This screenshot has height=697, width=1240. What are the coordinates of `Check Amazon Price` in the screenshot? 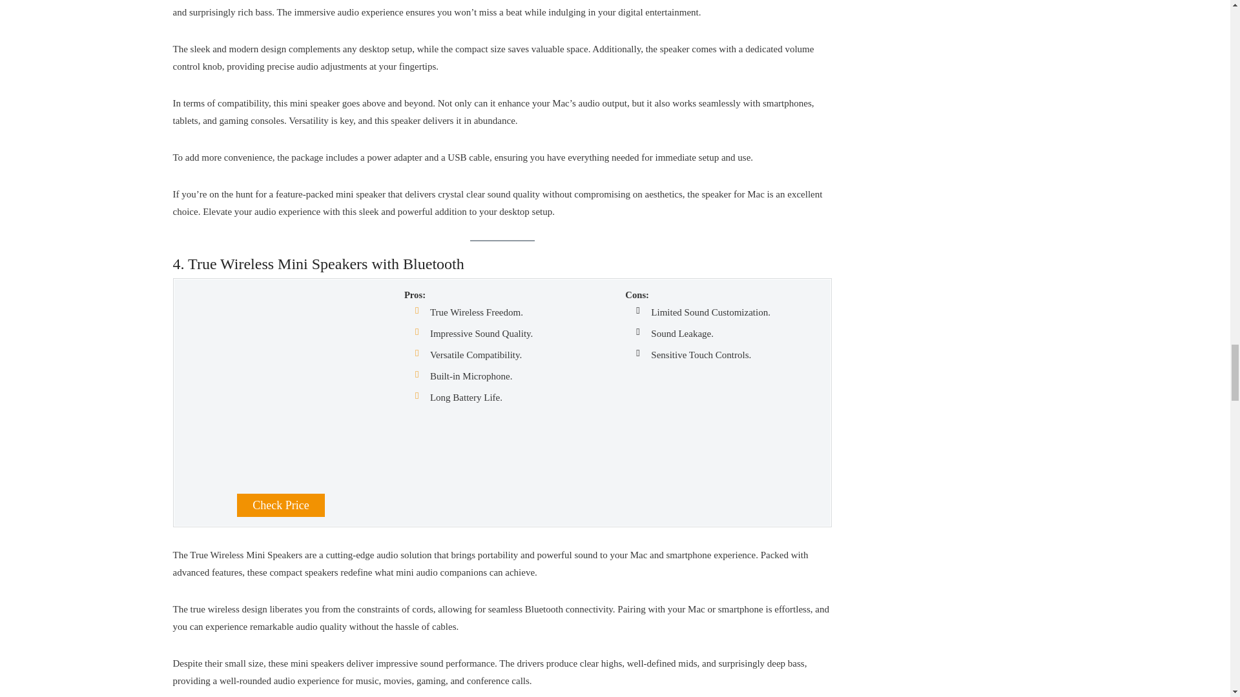 It's located at (280, 505).